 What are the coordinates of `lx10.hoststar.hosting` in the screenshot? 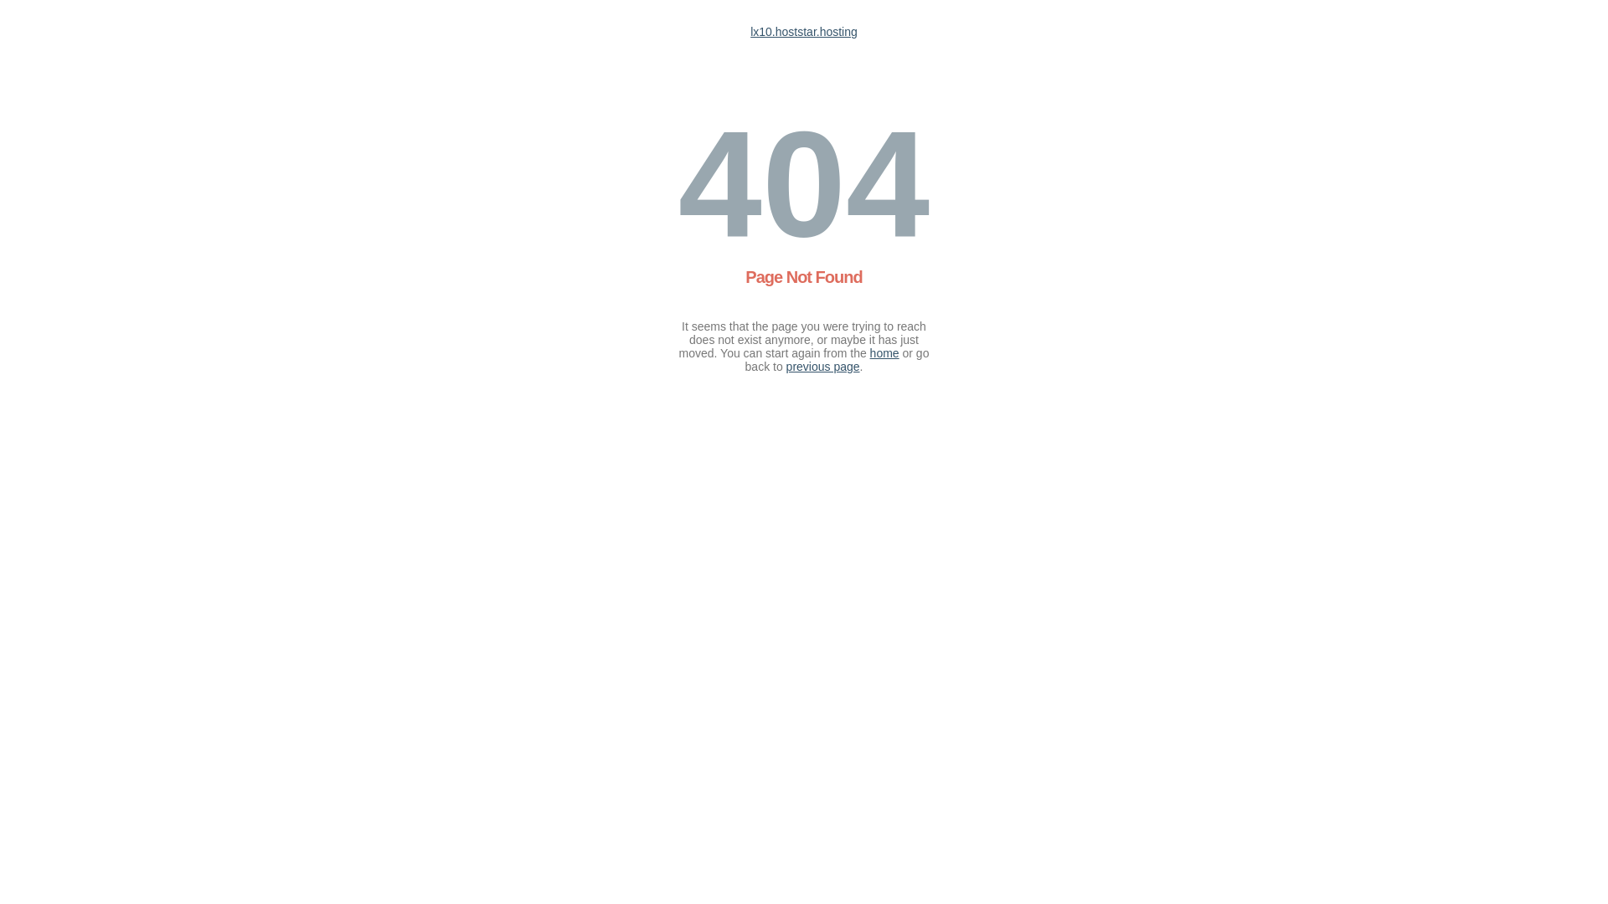 It's located at (804, 32).